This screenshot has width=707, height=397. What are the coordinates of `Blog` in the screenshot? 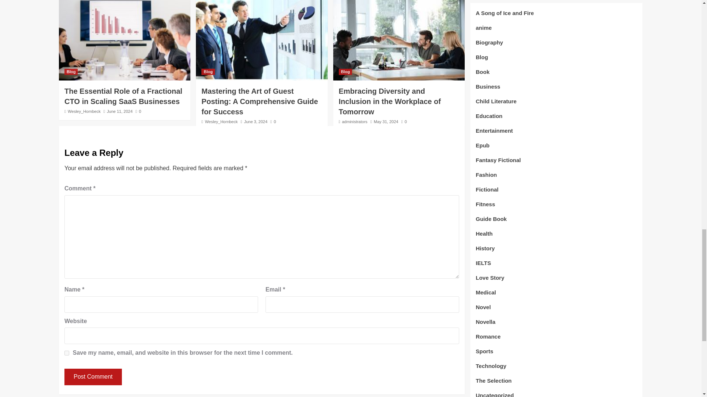 It's located at (71, 72).